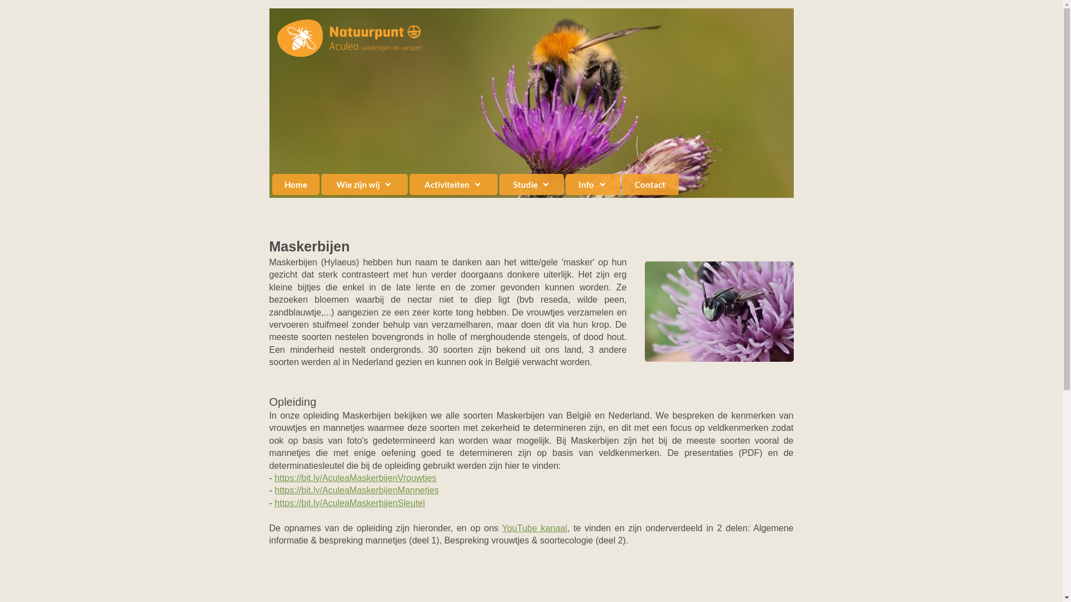  Describe the element at coordinates (349, 503) in the screenshot. I see `https://bit.ly/AculeaMaskerbijenSleutel` at that location.